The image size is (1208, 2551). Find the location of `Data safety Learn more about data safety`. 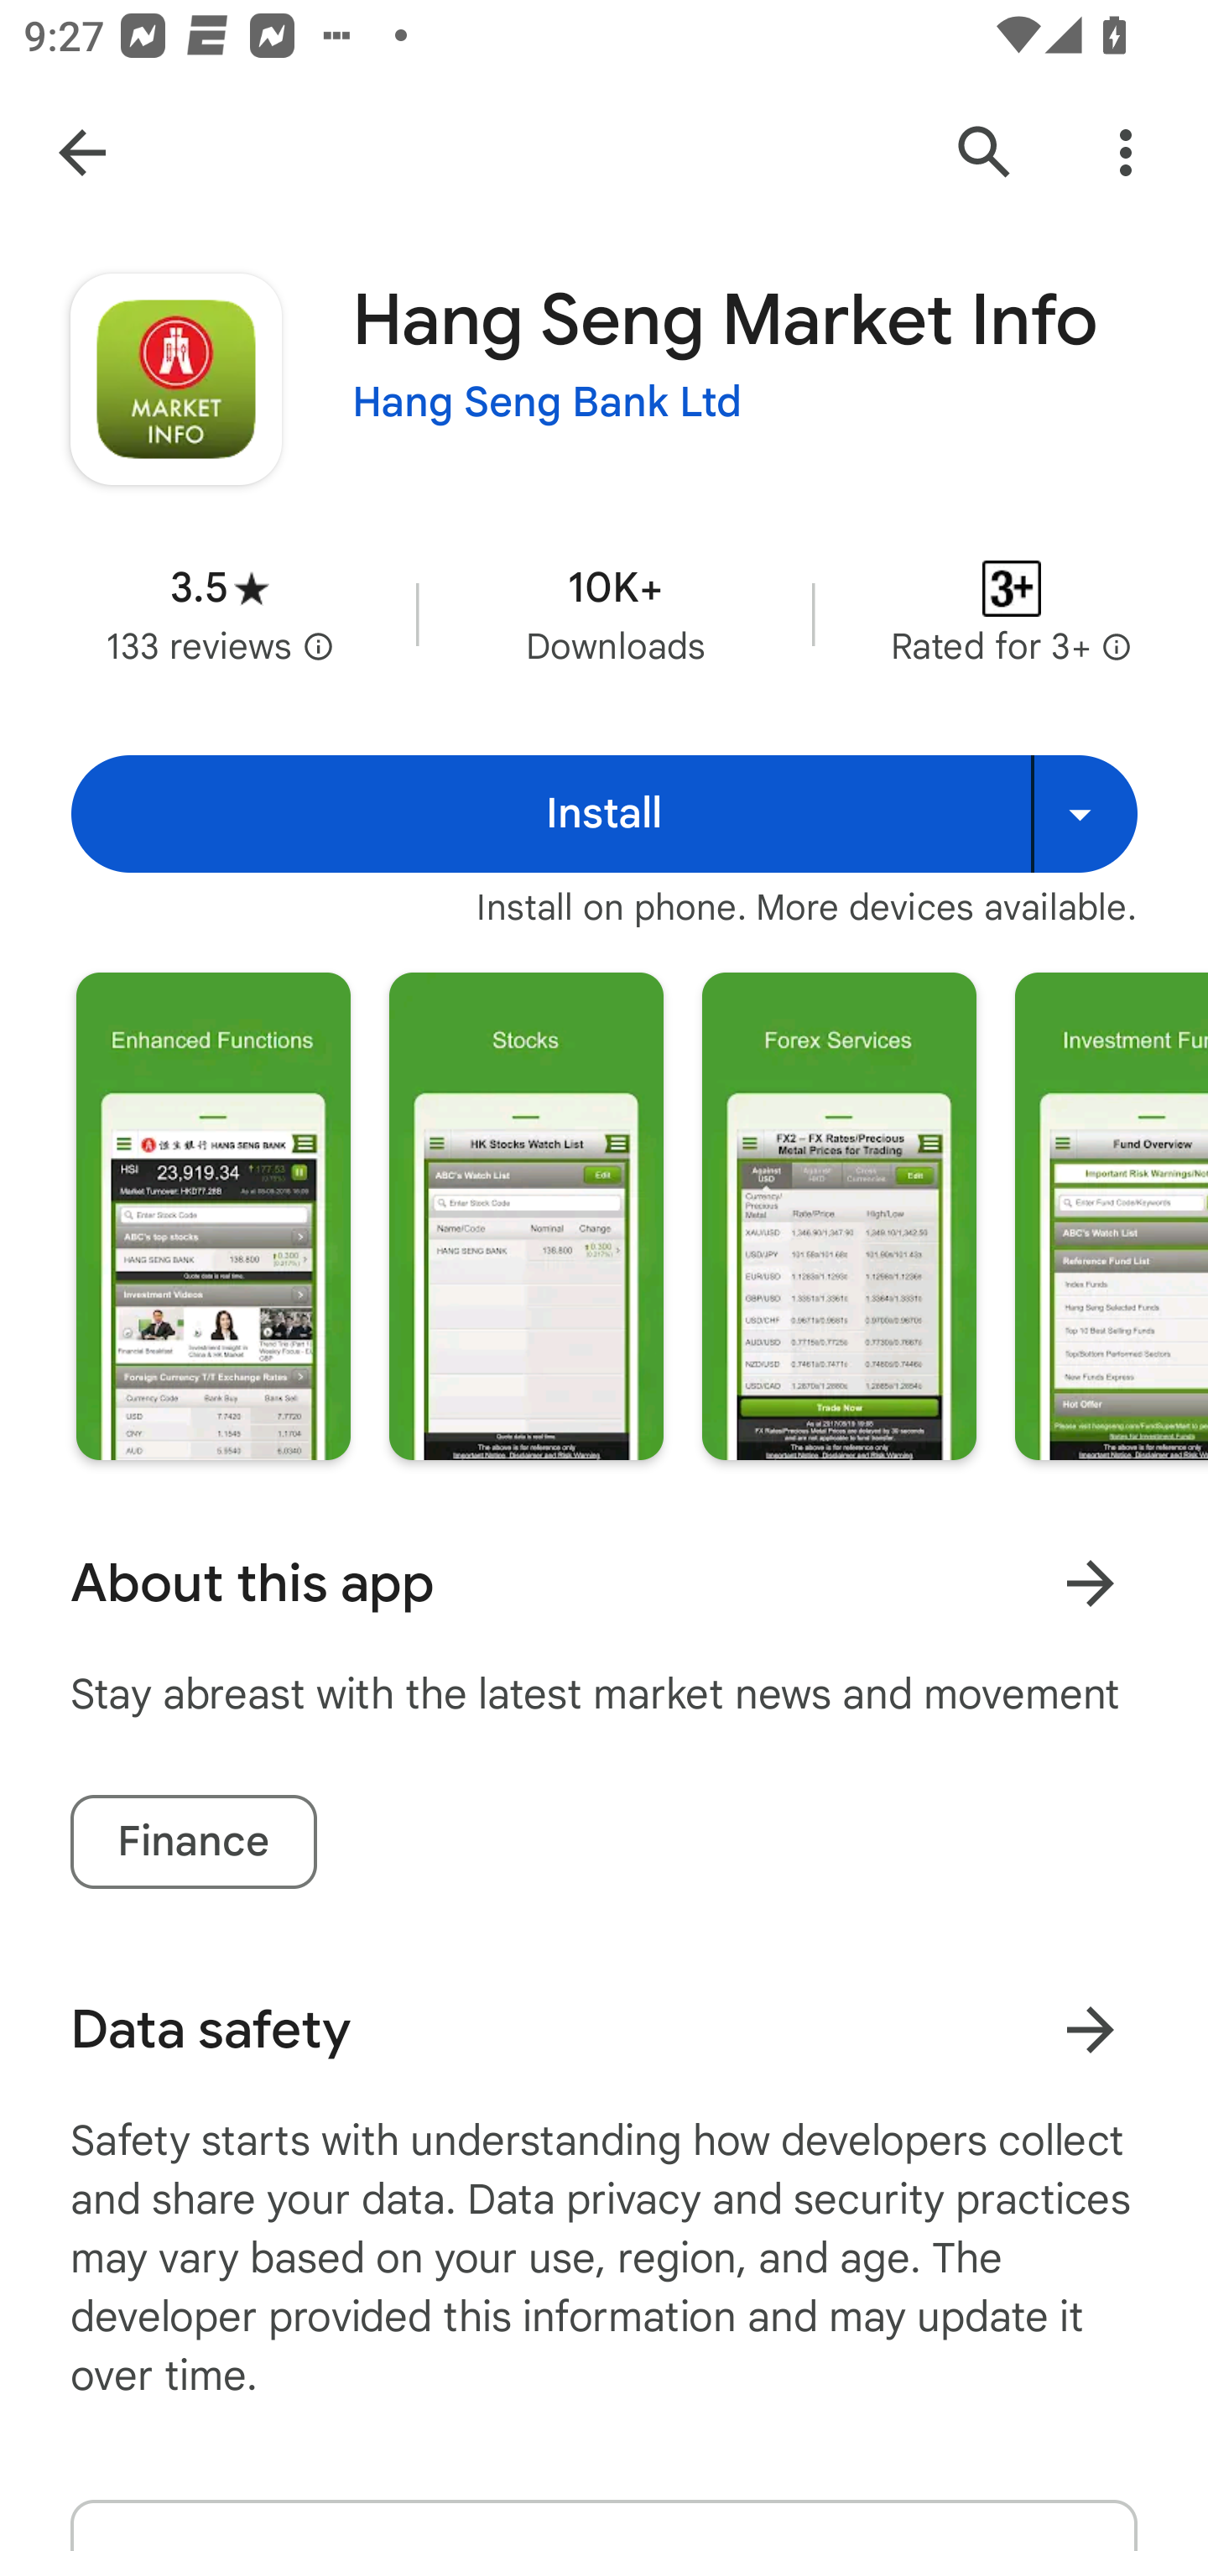

Data safety Learn more about data safety is located at coordinates (604, 2029).